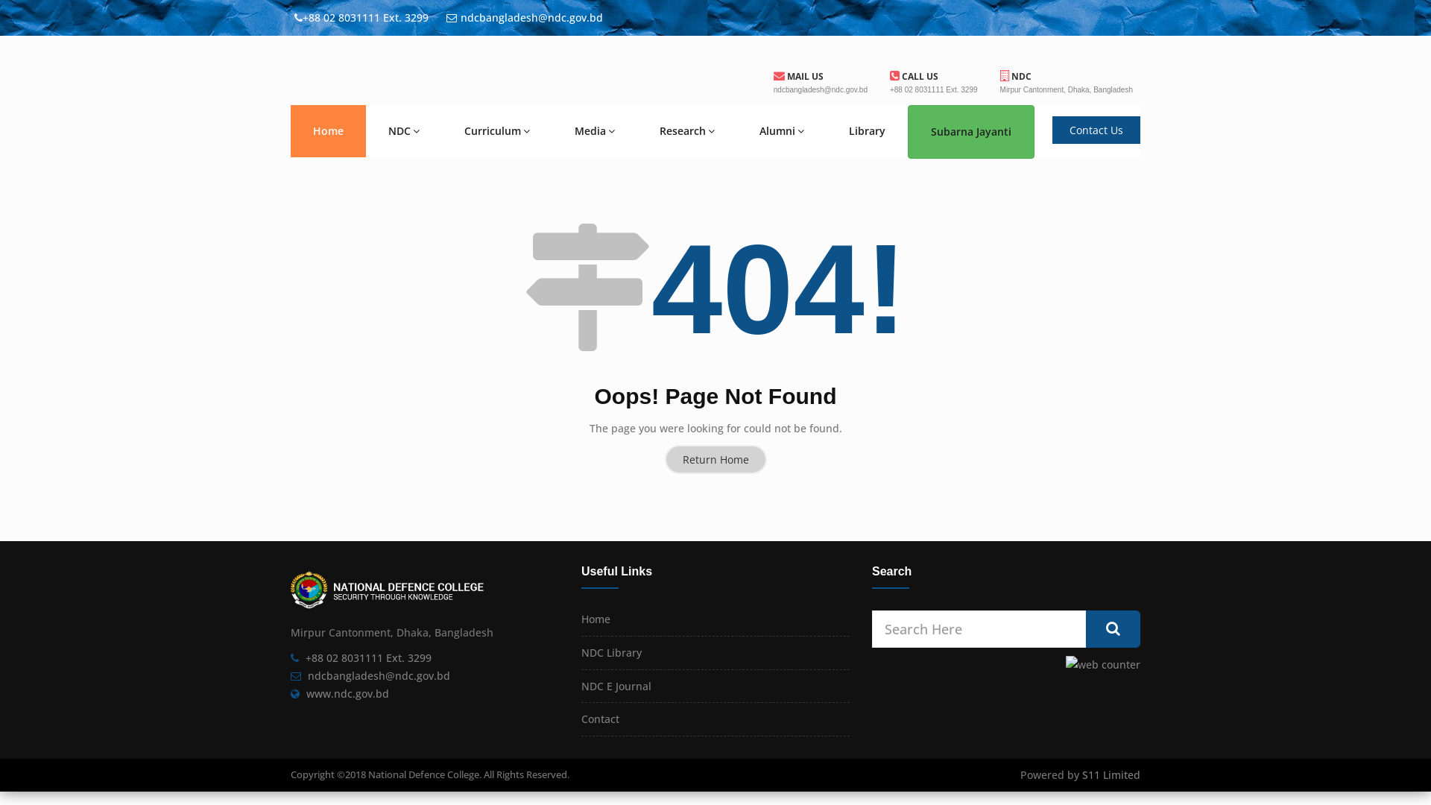  Describe the element at coordinates (1111, 775) in the screenshot. I see `S11 Limited` at that location.